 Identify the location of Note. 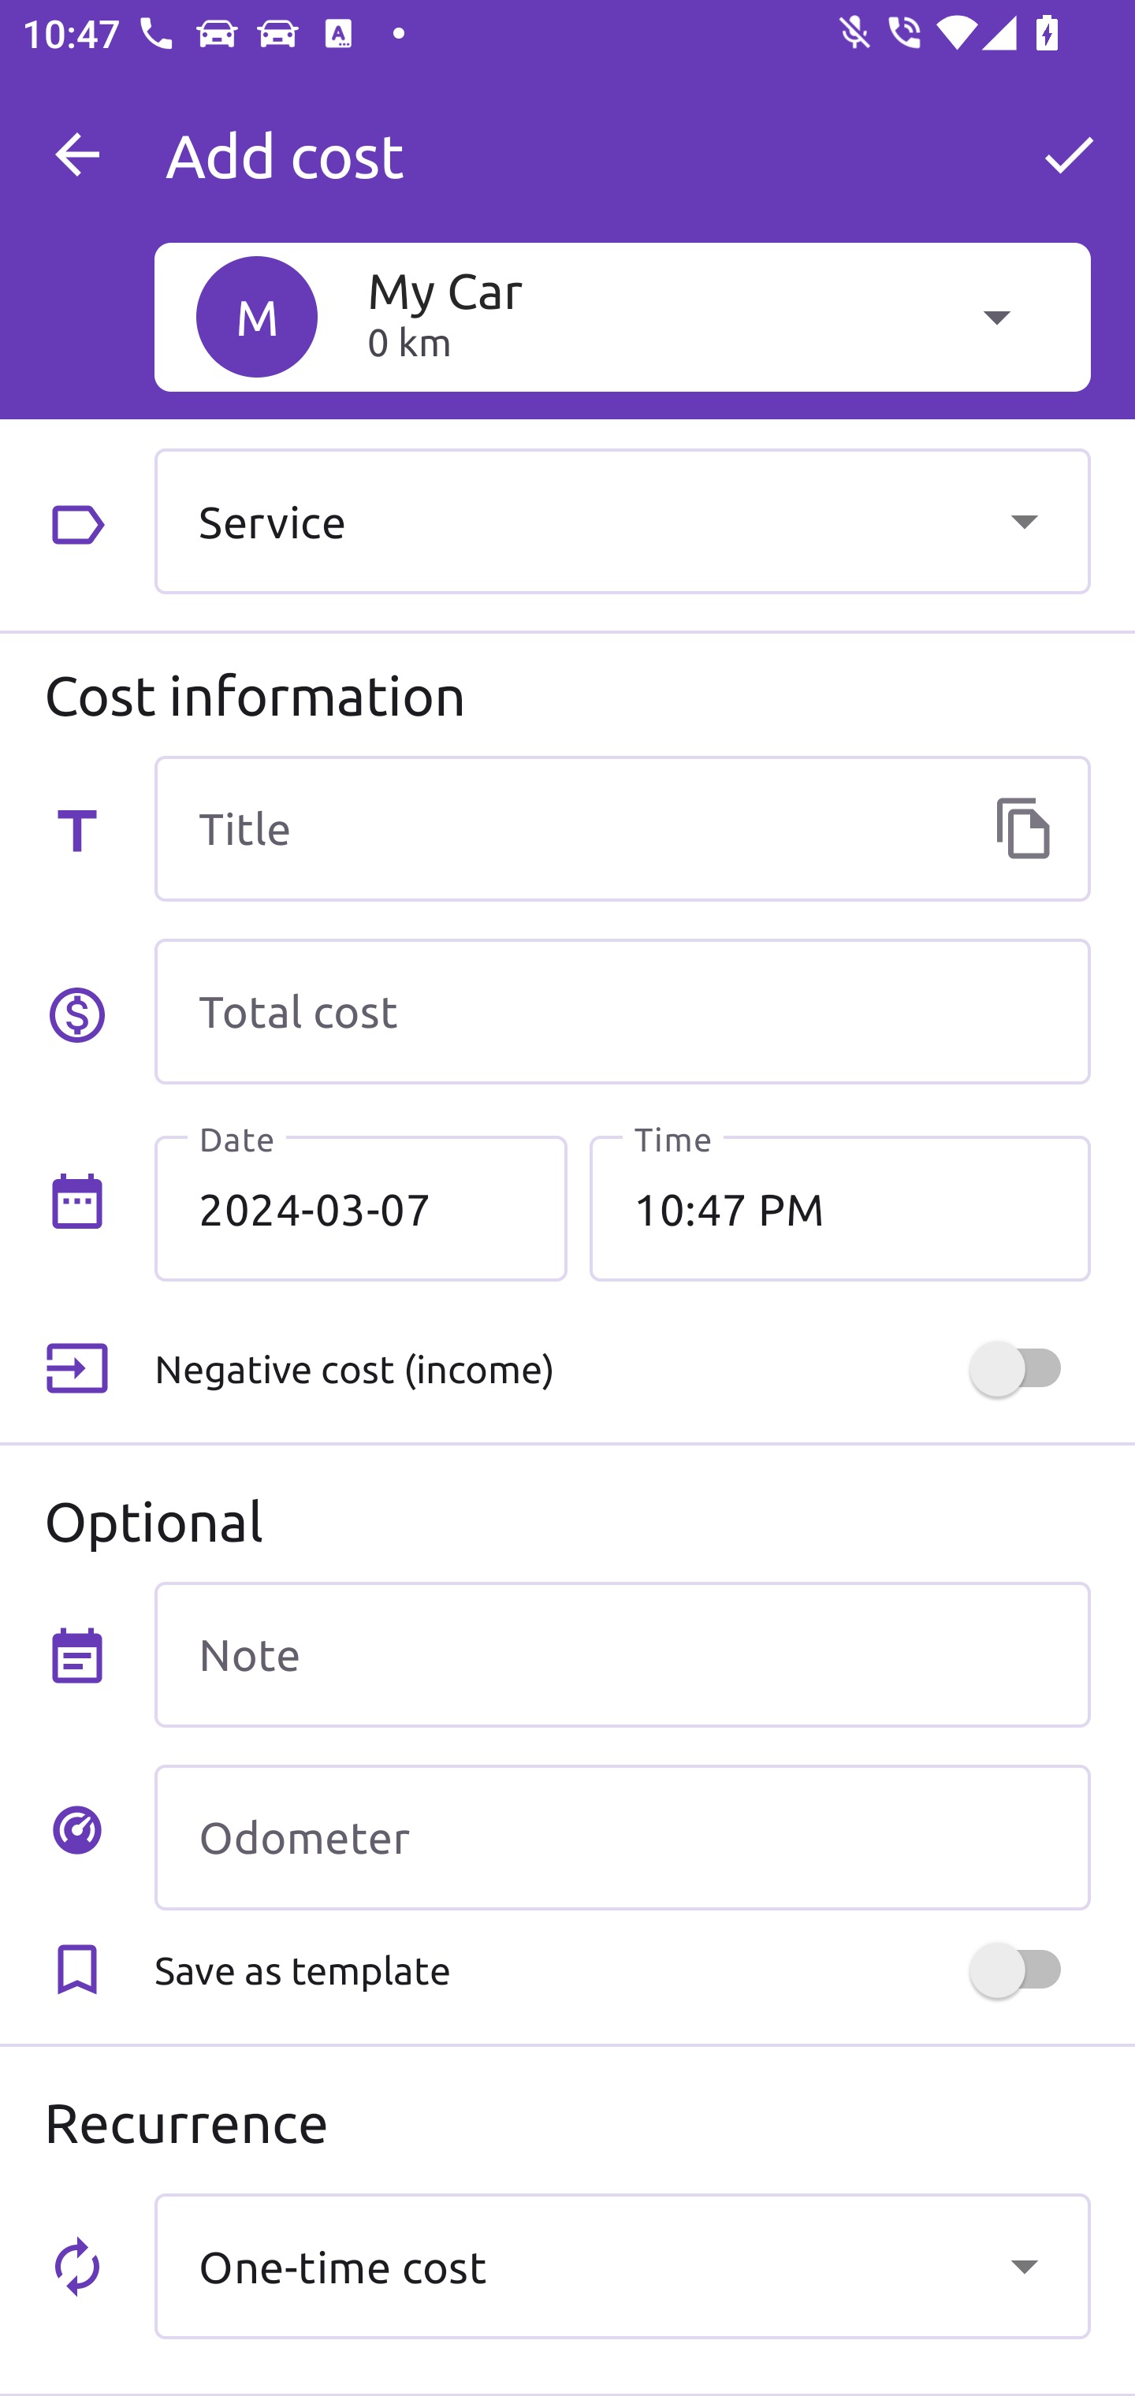
(622, 1654).